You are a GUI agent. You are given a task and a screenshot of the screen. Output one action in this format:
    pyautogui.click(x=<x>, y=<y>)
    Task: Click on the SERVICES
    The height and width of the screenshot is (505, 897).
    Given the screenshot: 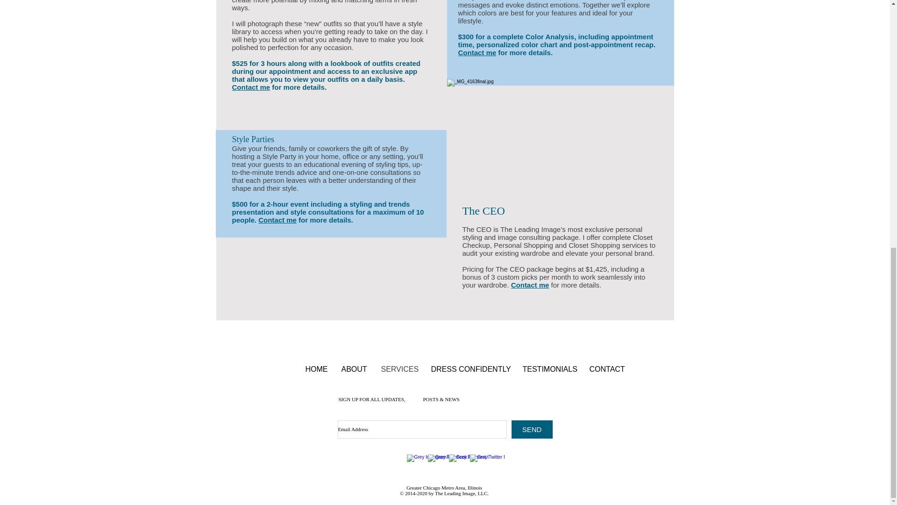 What is the action you would take?
    pyautogui.click(x=399, y=368)
    